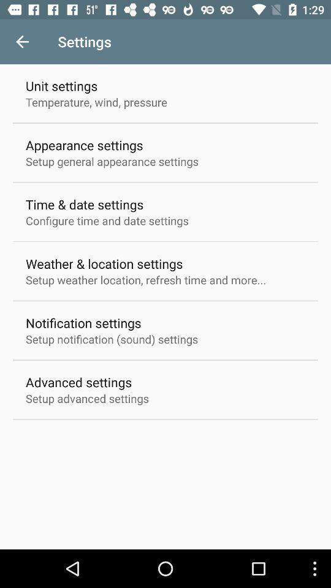  I want to click on launch icon below appearance settings, so click(112, 161).